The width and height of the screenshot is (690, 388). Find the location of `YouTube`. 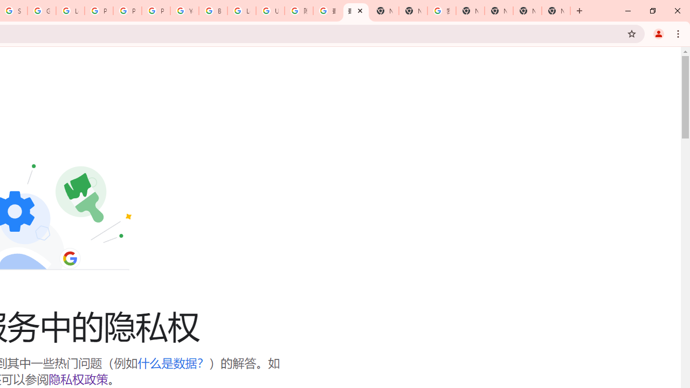

YouTube is located at coordinates (184, 11).